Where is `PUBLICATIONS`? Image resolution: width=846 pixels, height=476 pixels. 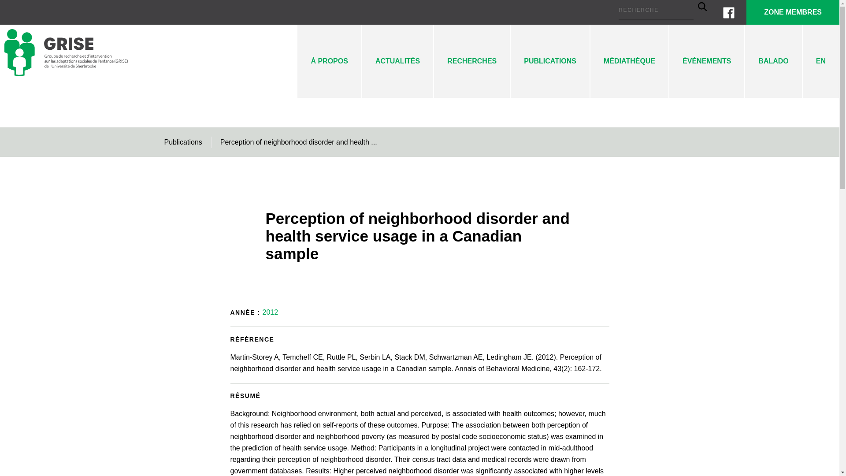 PUBLICATIONS is located at coordinates (550, 61).